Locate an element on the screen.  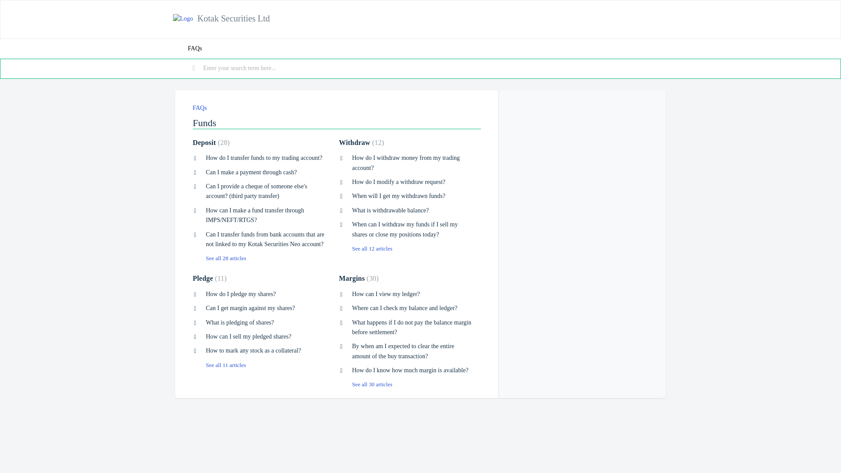
How do I withdraw money from my trading account? is located at coordinates (406, 162).